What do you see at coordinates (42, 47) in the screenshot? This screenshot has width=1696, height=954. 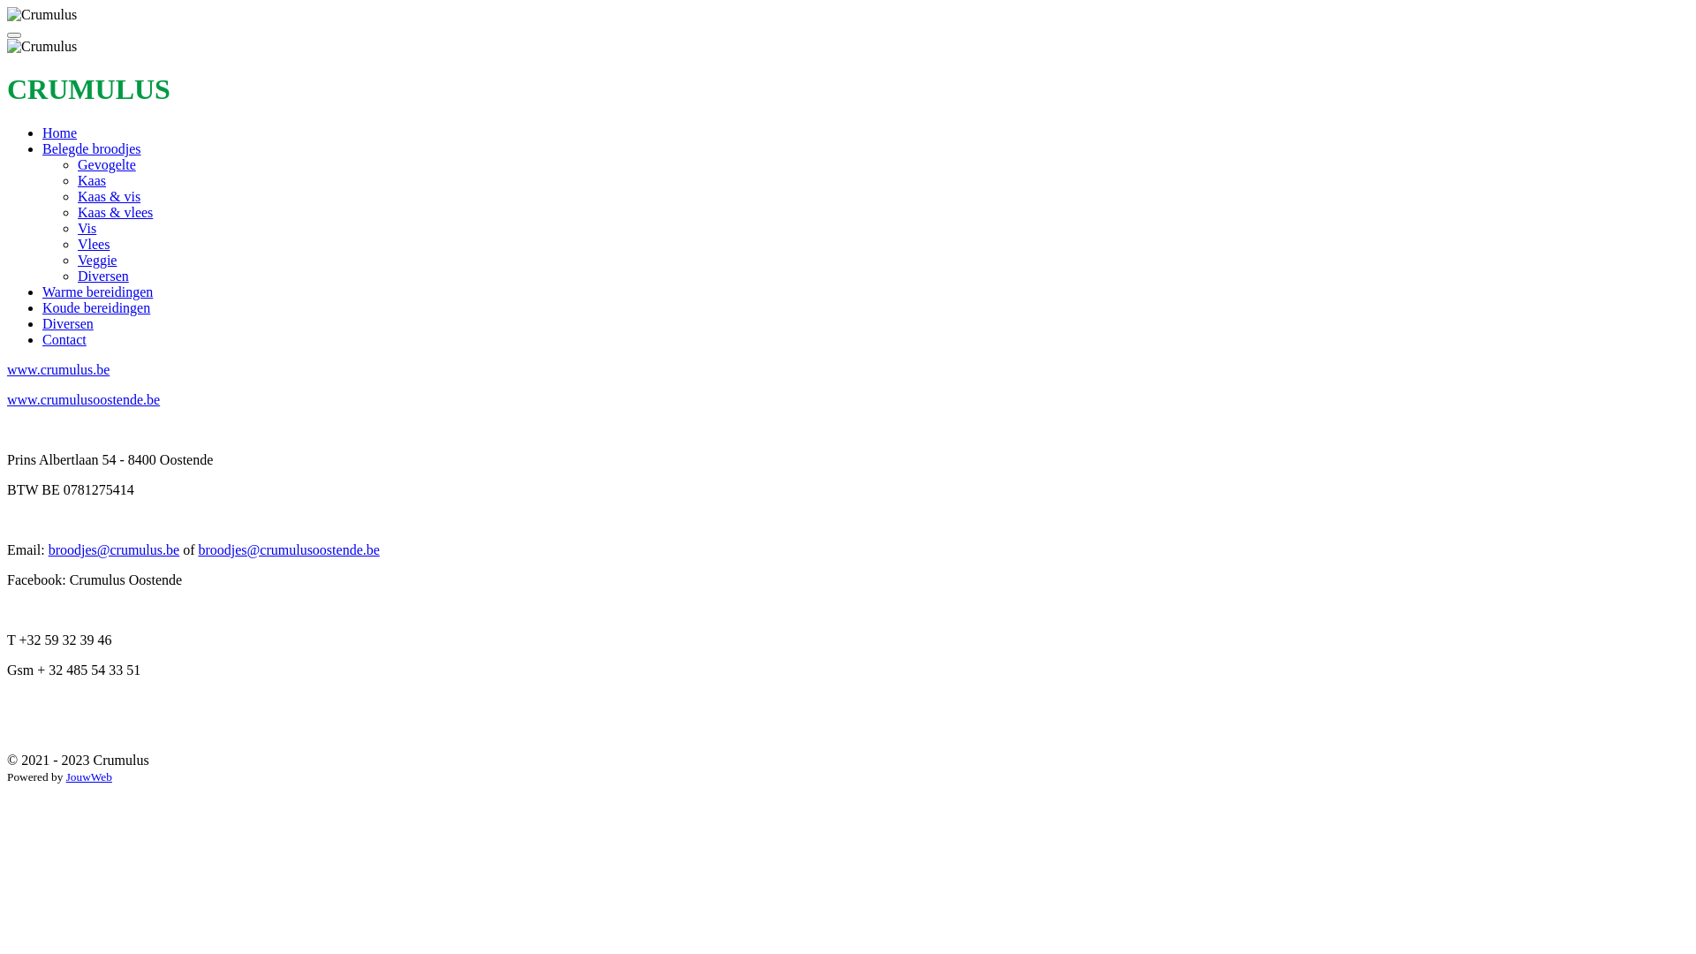 I see `Crumulus` at bounding box center [42, 47].